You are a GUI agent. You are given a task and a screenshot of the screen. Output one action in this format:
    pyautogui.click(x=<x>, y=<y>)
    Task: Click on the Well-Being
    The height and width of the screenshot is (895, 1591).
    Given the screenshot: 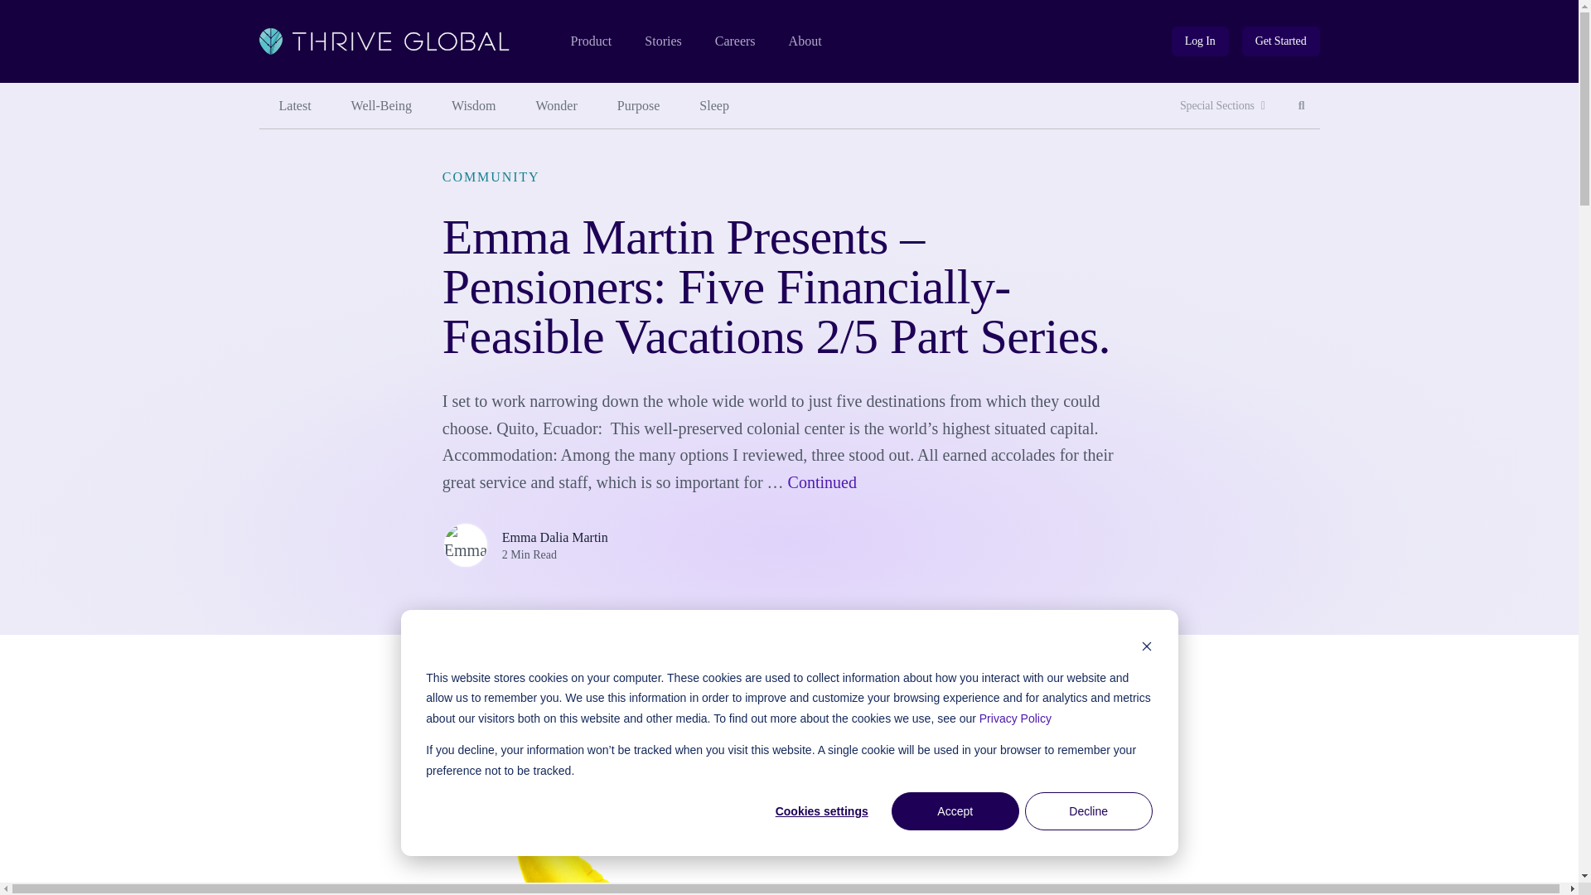 What is the action you would take?
    pyautogui.click(x=662, y=41)
    